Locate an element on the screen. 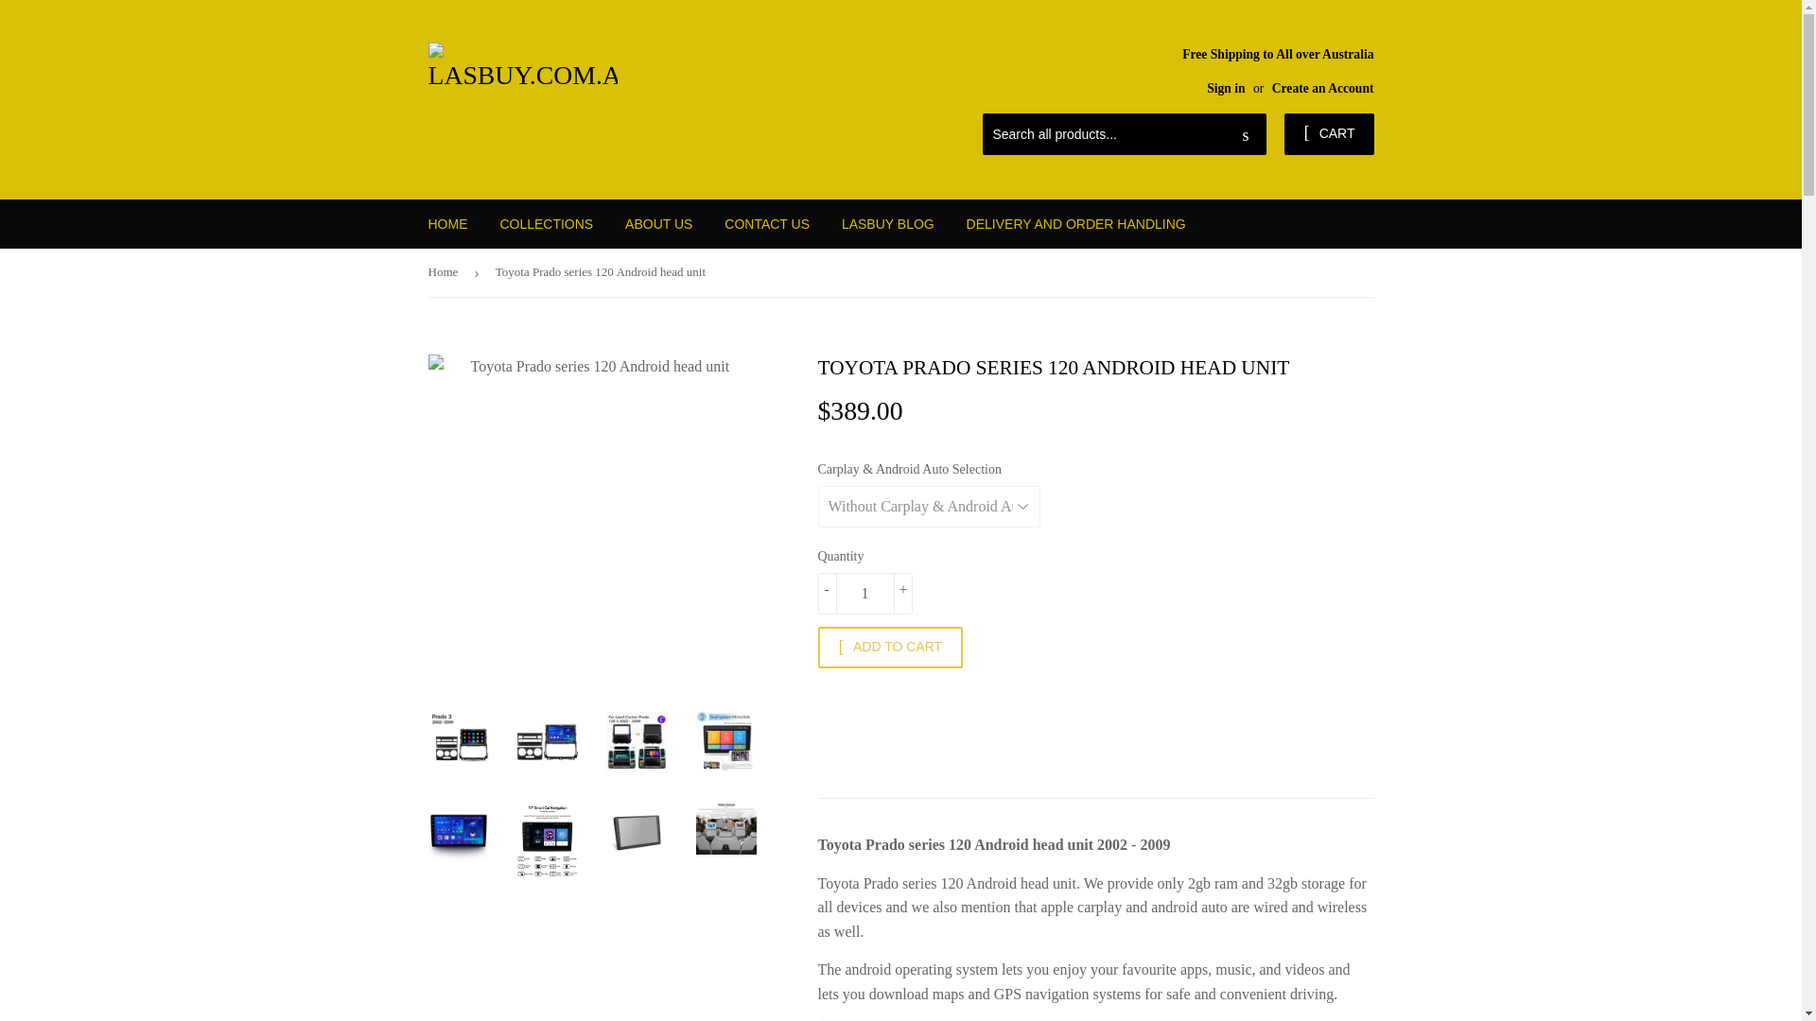  Create an Account is located at coordinates (1323, 89).